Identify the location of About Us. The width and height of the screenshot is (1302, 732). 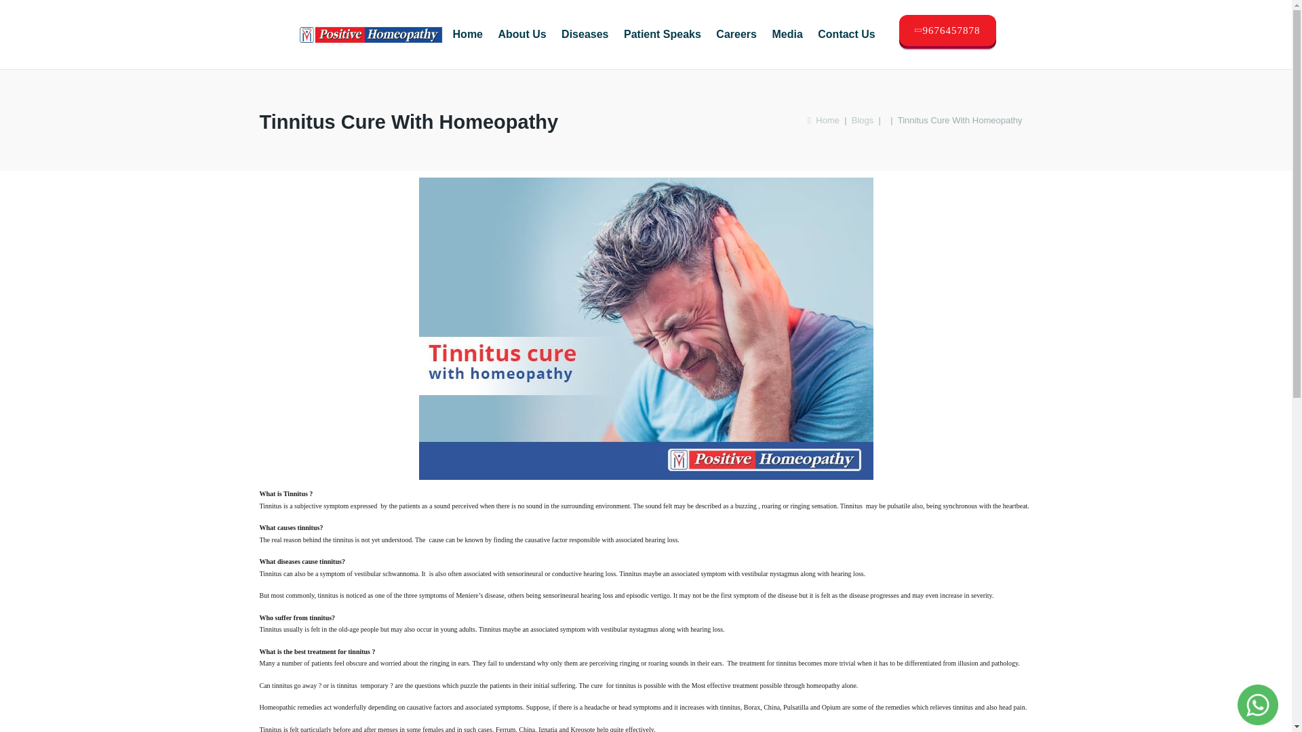
(521, 34).